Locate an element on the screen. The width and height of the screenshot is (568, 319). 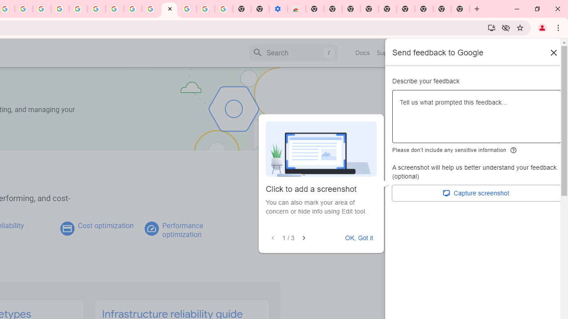
Cost optimization is located at coordinates (106, 226).